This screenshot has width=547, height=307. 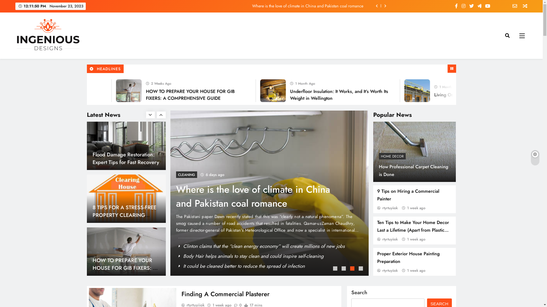 I want to click on 2, so click(x=344, y=269).